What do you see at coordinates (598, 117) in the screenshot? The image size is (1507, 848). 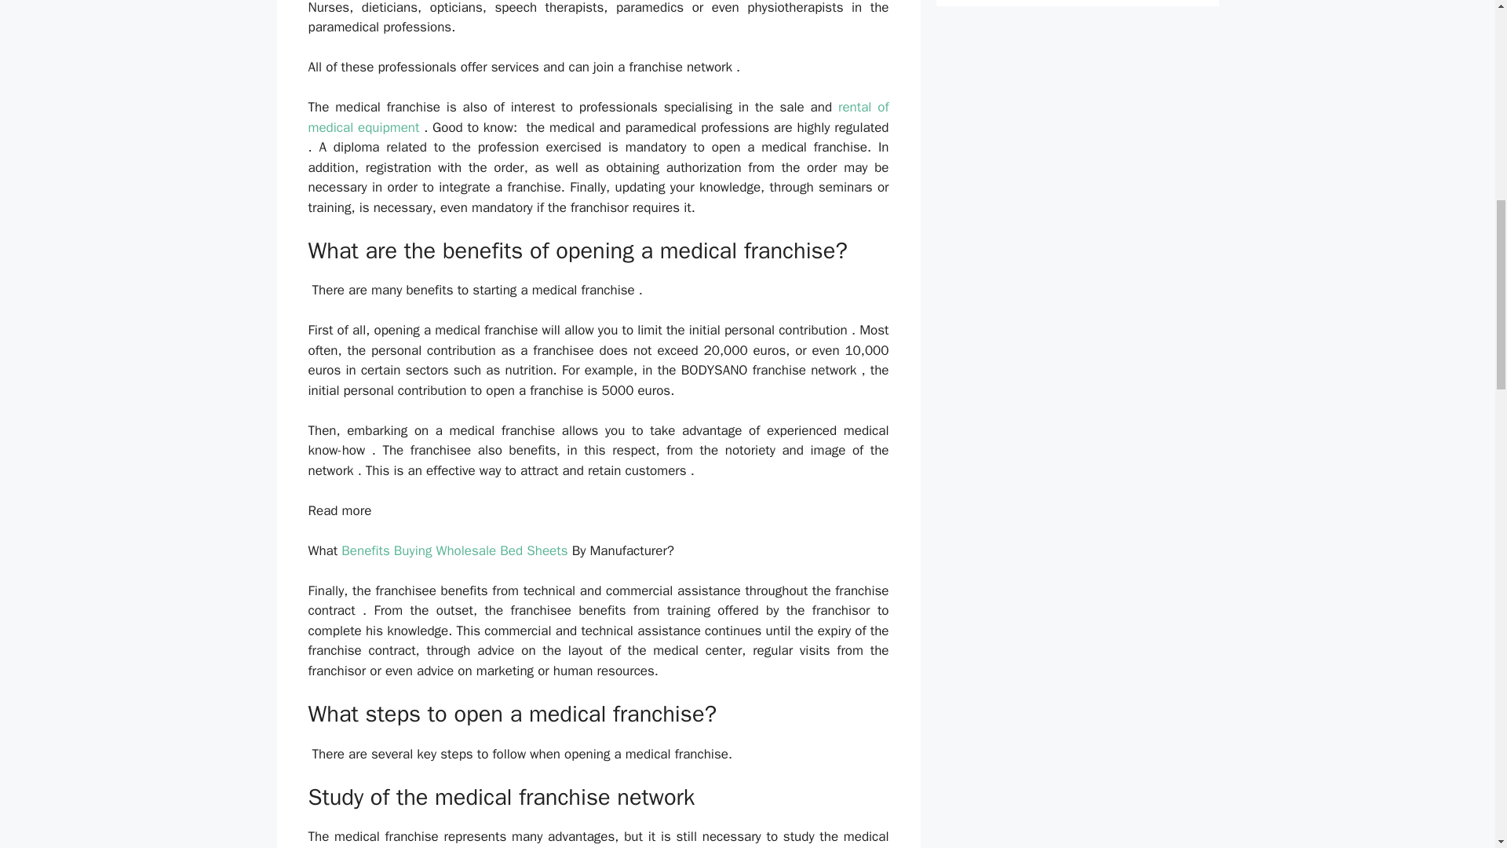 I see `rental of medical equipment` at bounding box center [598, 117].